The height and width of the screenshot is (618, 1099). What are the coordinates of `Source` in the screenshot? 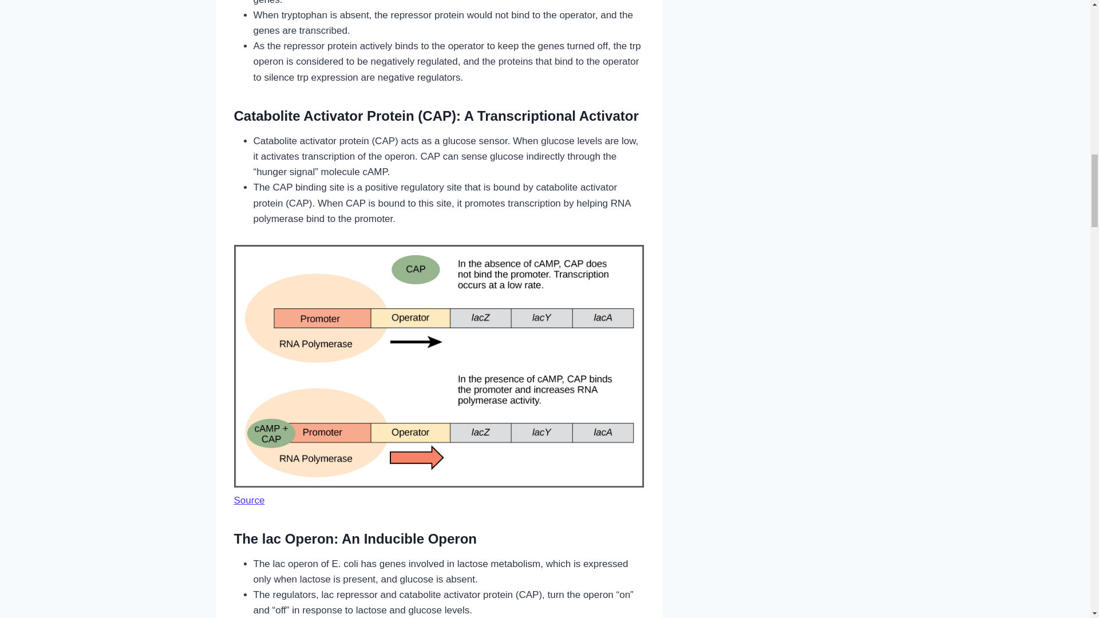 It's located at (248, 500).